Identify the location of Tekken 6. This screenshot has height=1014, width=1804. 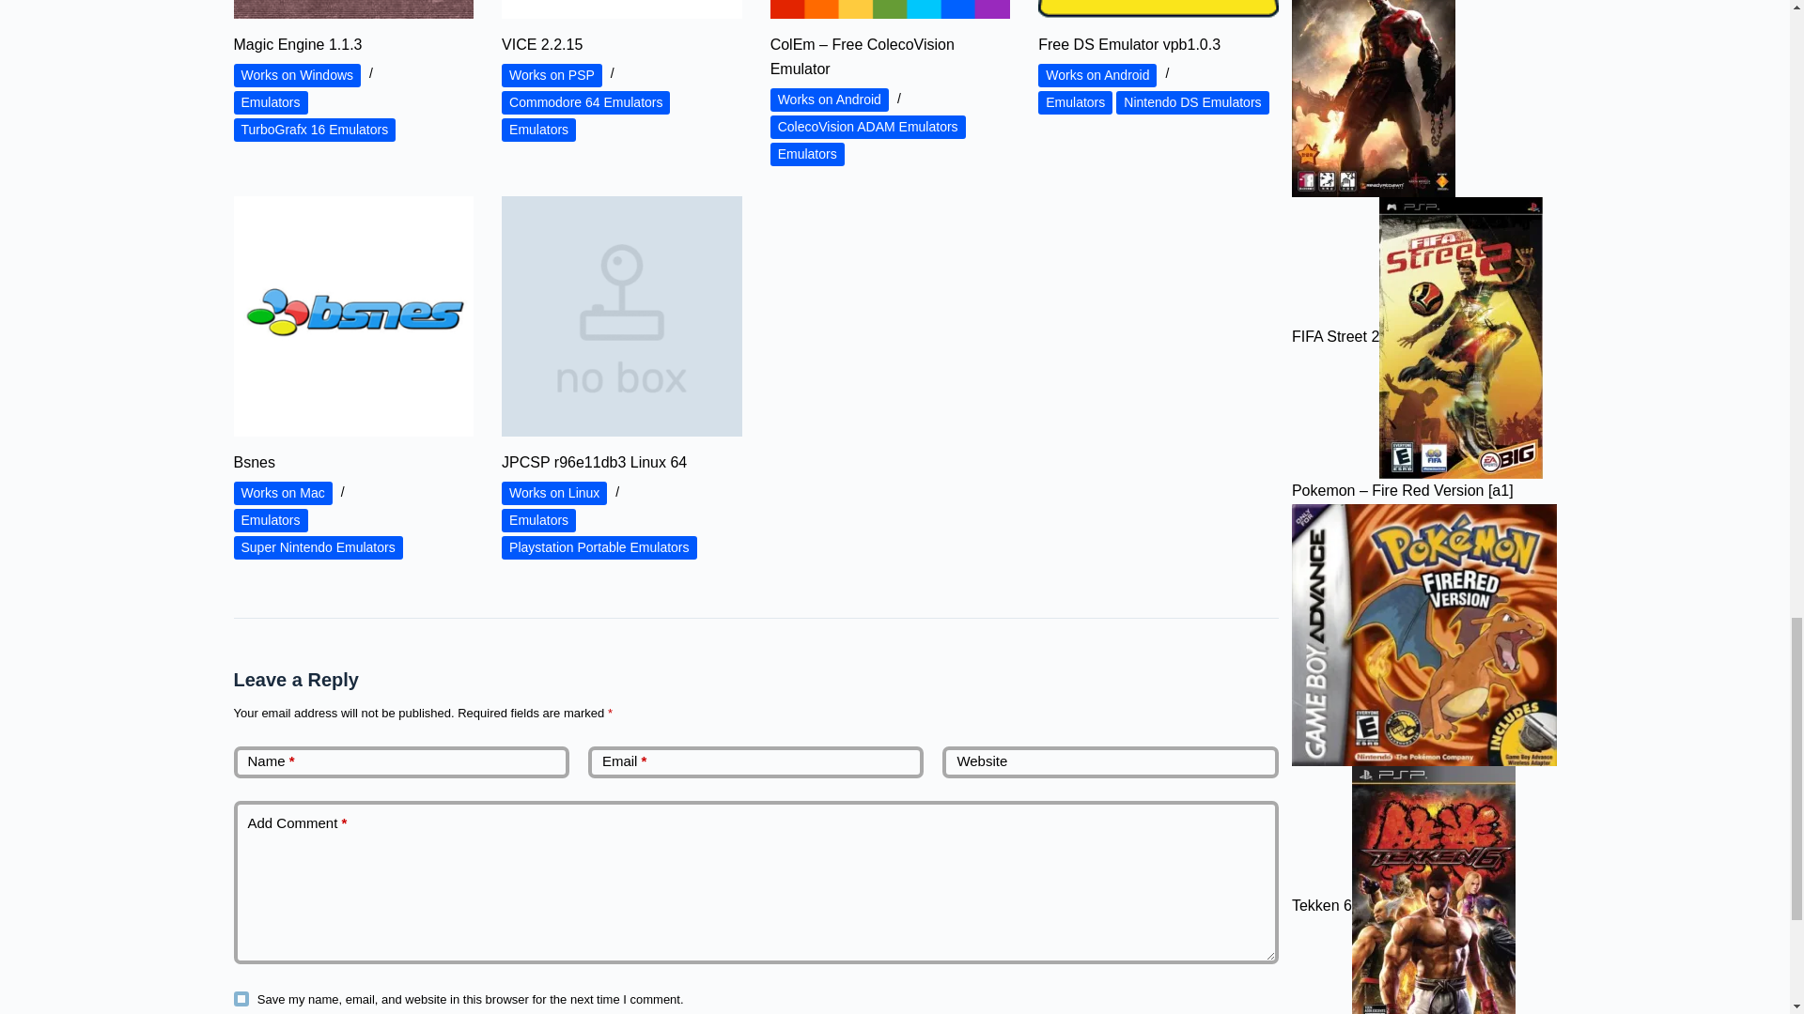
(1433, 890).